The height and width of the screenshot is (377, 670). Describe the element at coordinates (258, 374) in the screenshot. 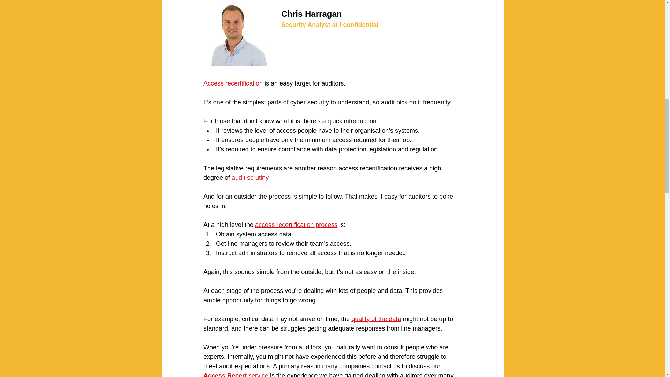

I see ` service` at that location.